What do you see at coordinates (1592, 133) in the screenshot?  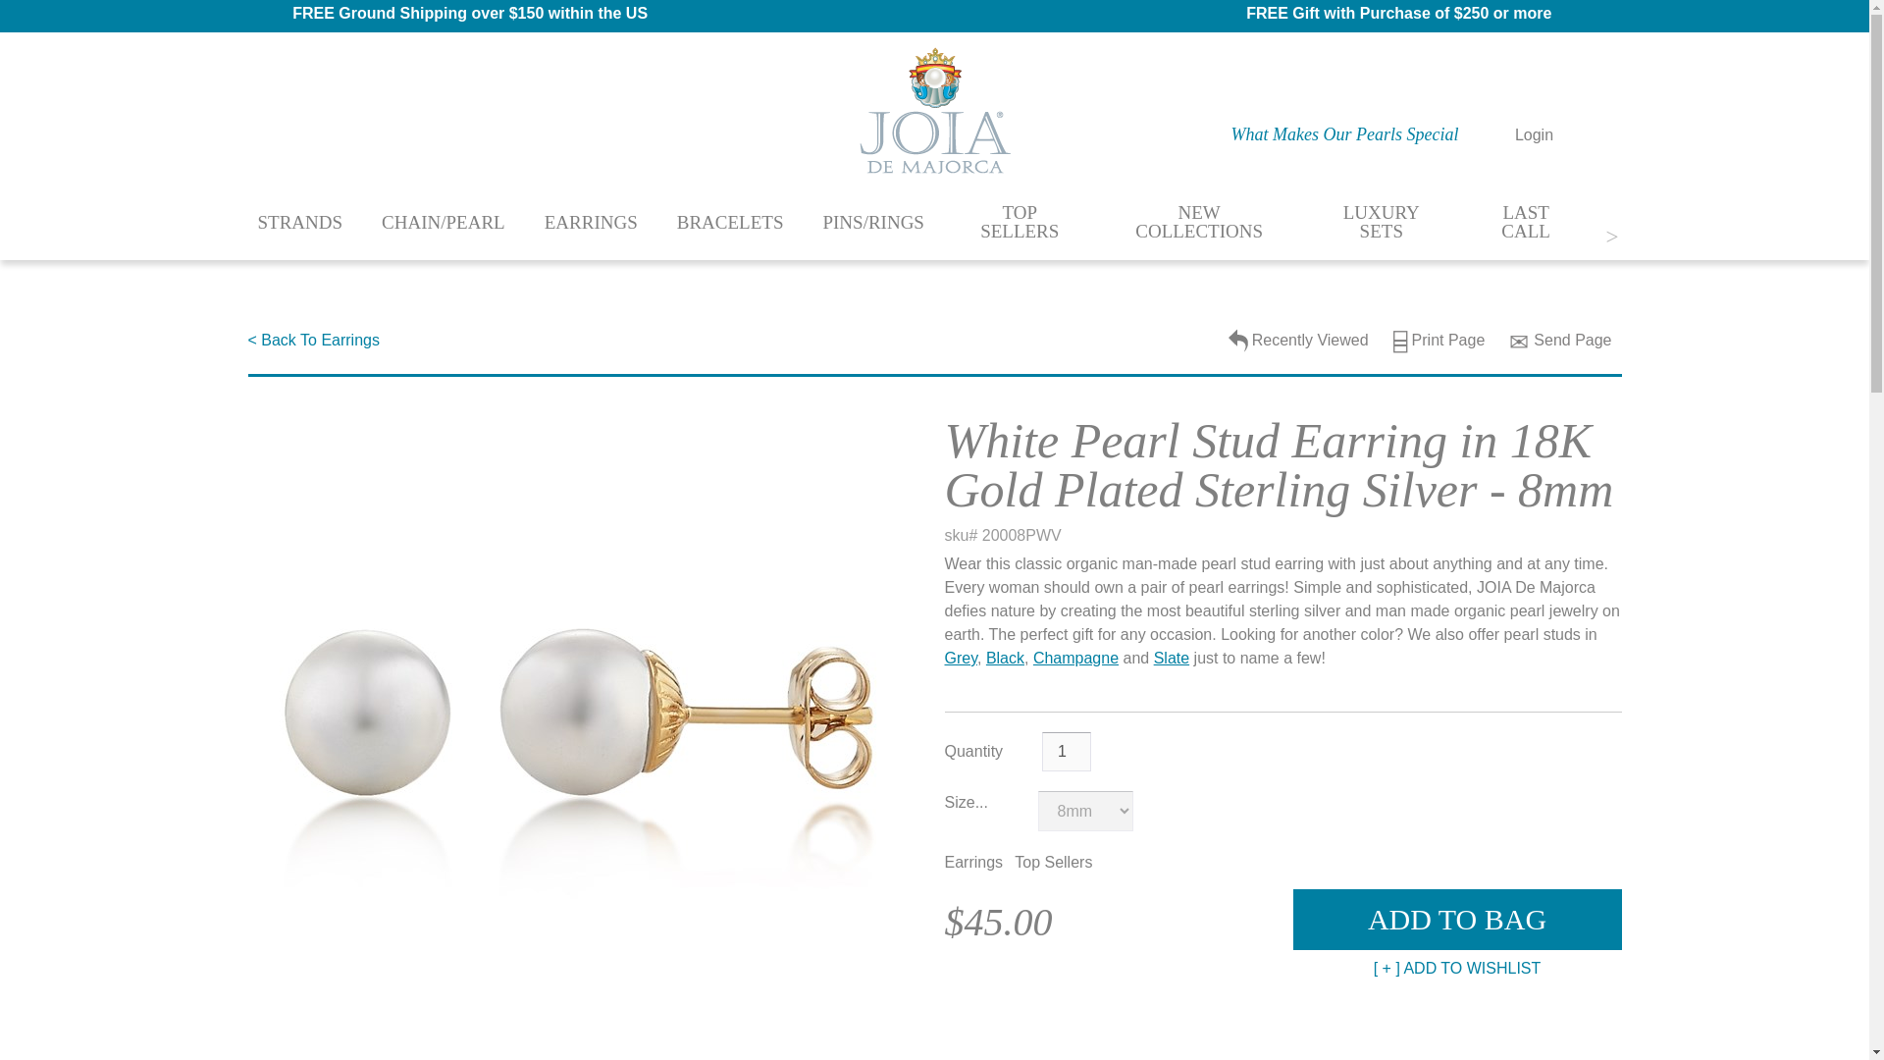 I see `0` at bounding box center [1592, 133].